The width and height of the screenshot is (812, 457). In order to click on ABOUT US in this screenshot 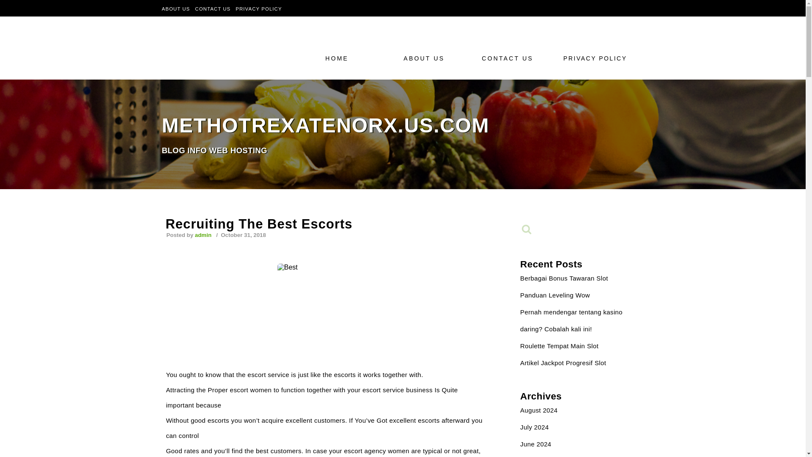, I will do `click(430, 58)`.